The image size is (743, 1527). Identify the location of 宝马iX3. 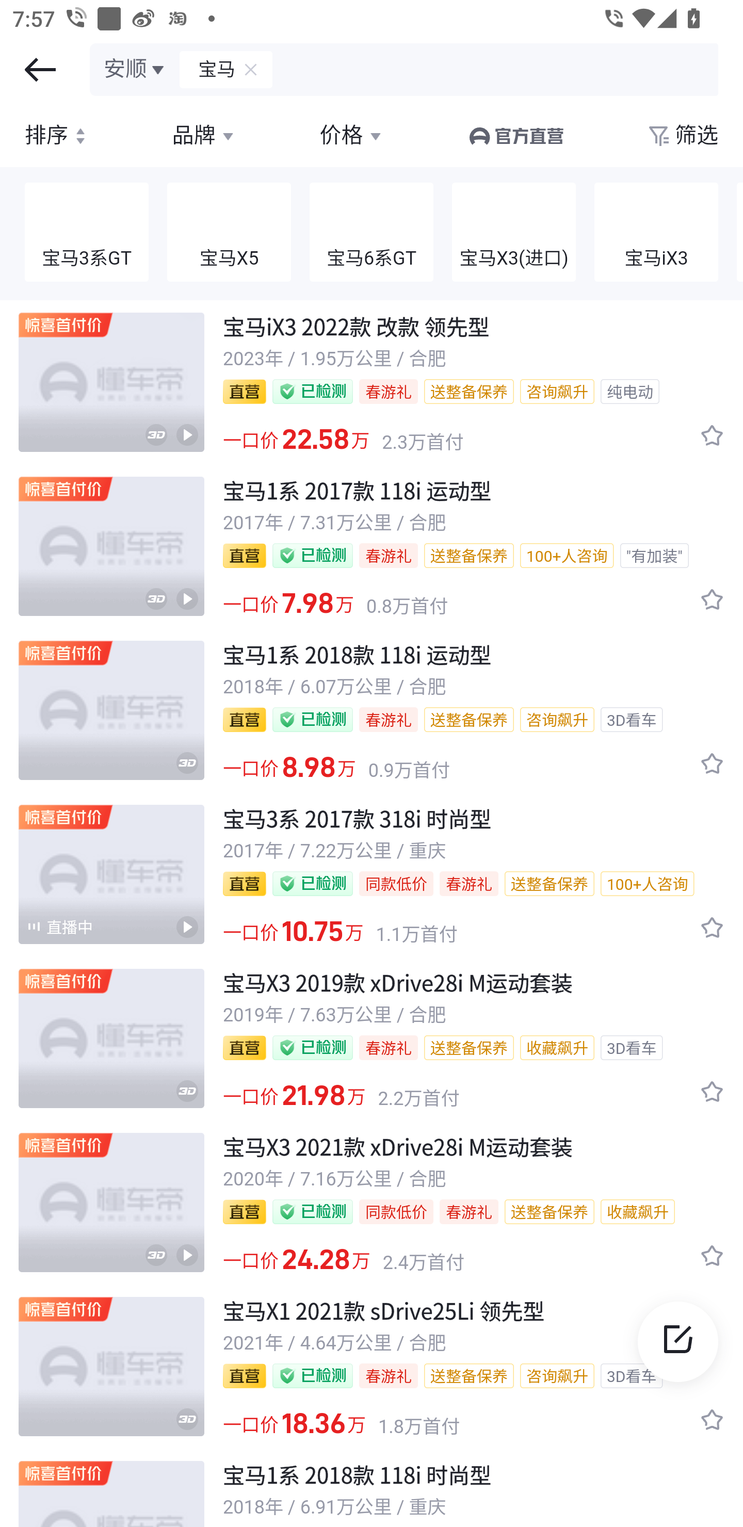
(656, 233).